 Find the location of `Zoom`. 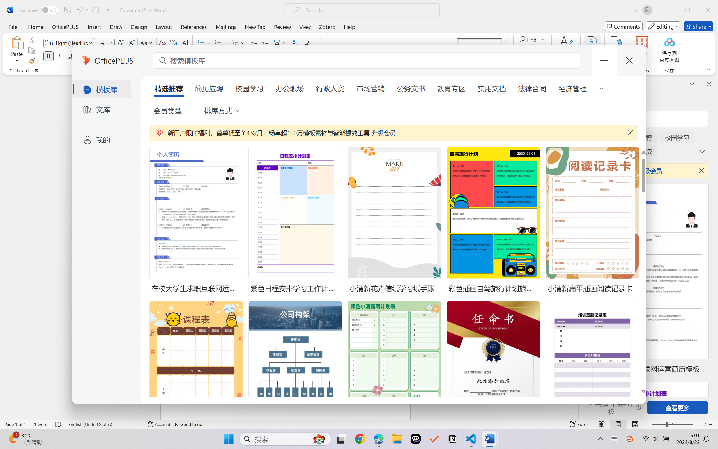

Zoom is located at coordinates (672, 424).